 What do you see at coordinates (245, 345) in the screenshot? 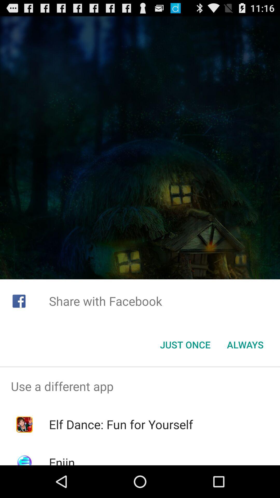
I see `click the always at the bottom right corner` at bounding box center [245, 345].